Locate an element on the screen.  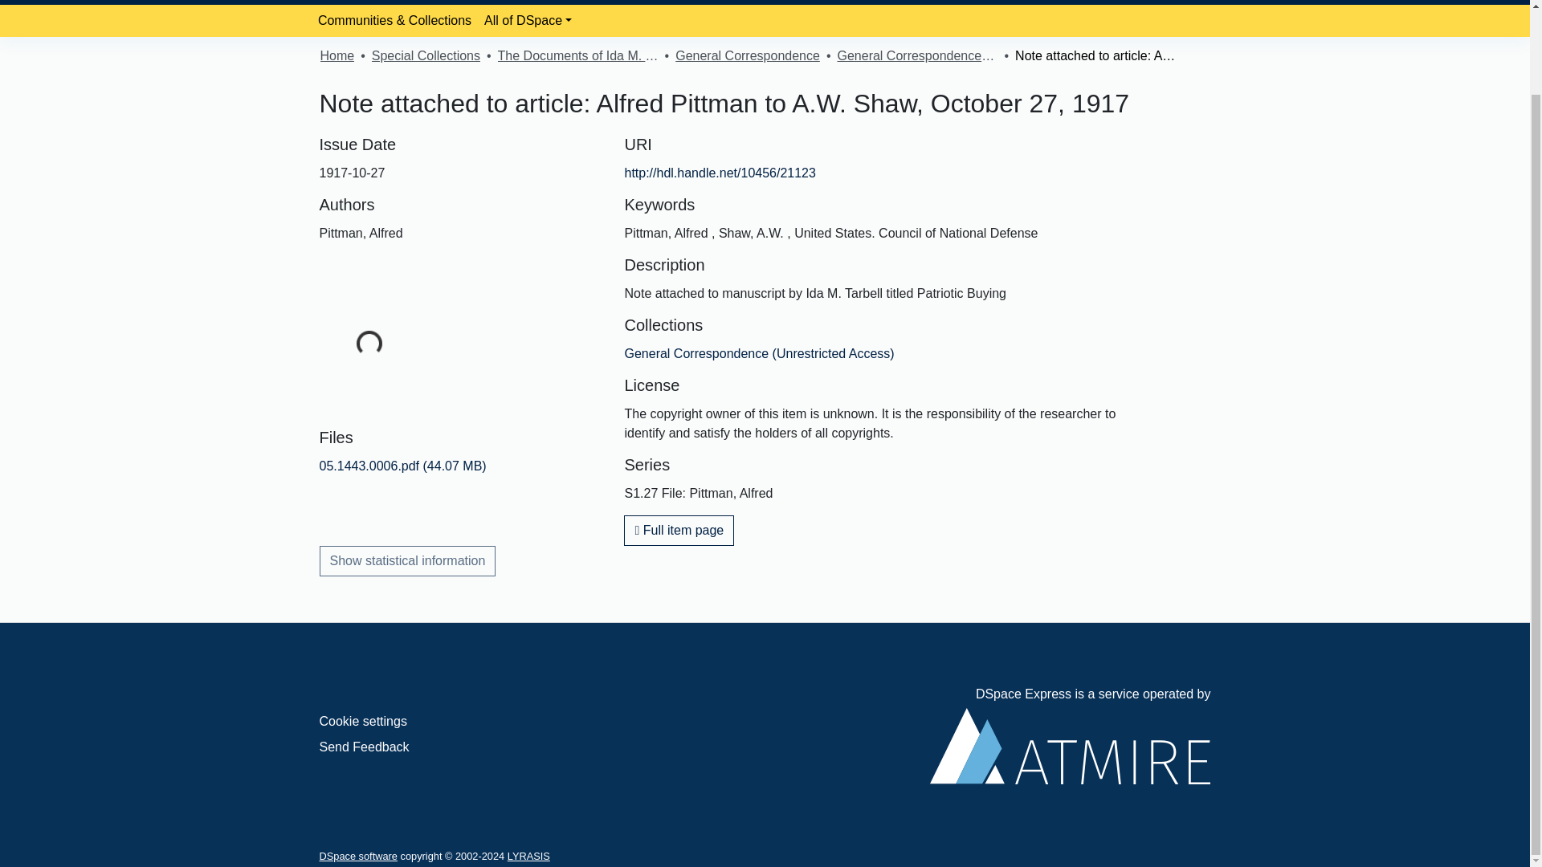
Special Collections is located at coordinates (426, 56).